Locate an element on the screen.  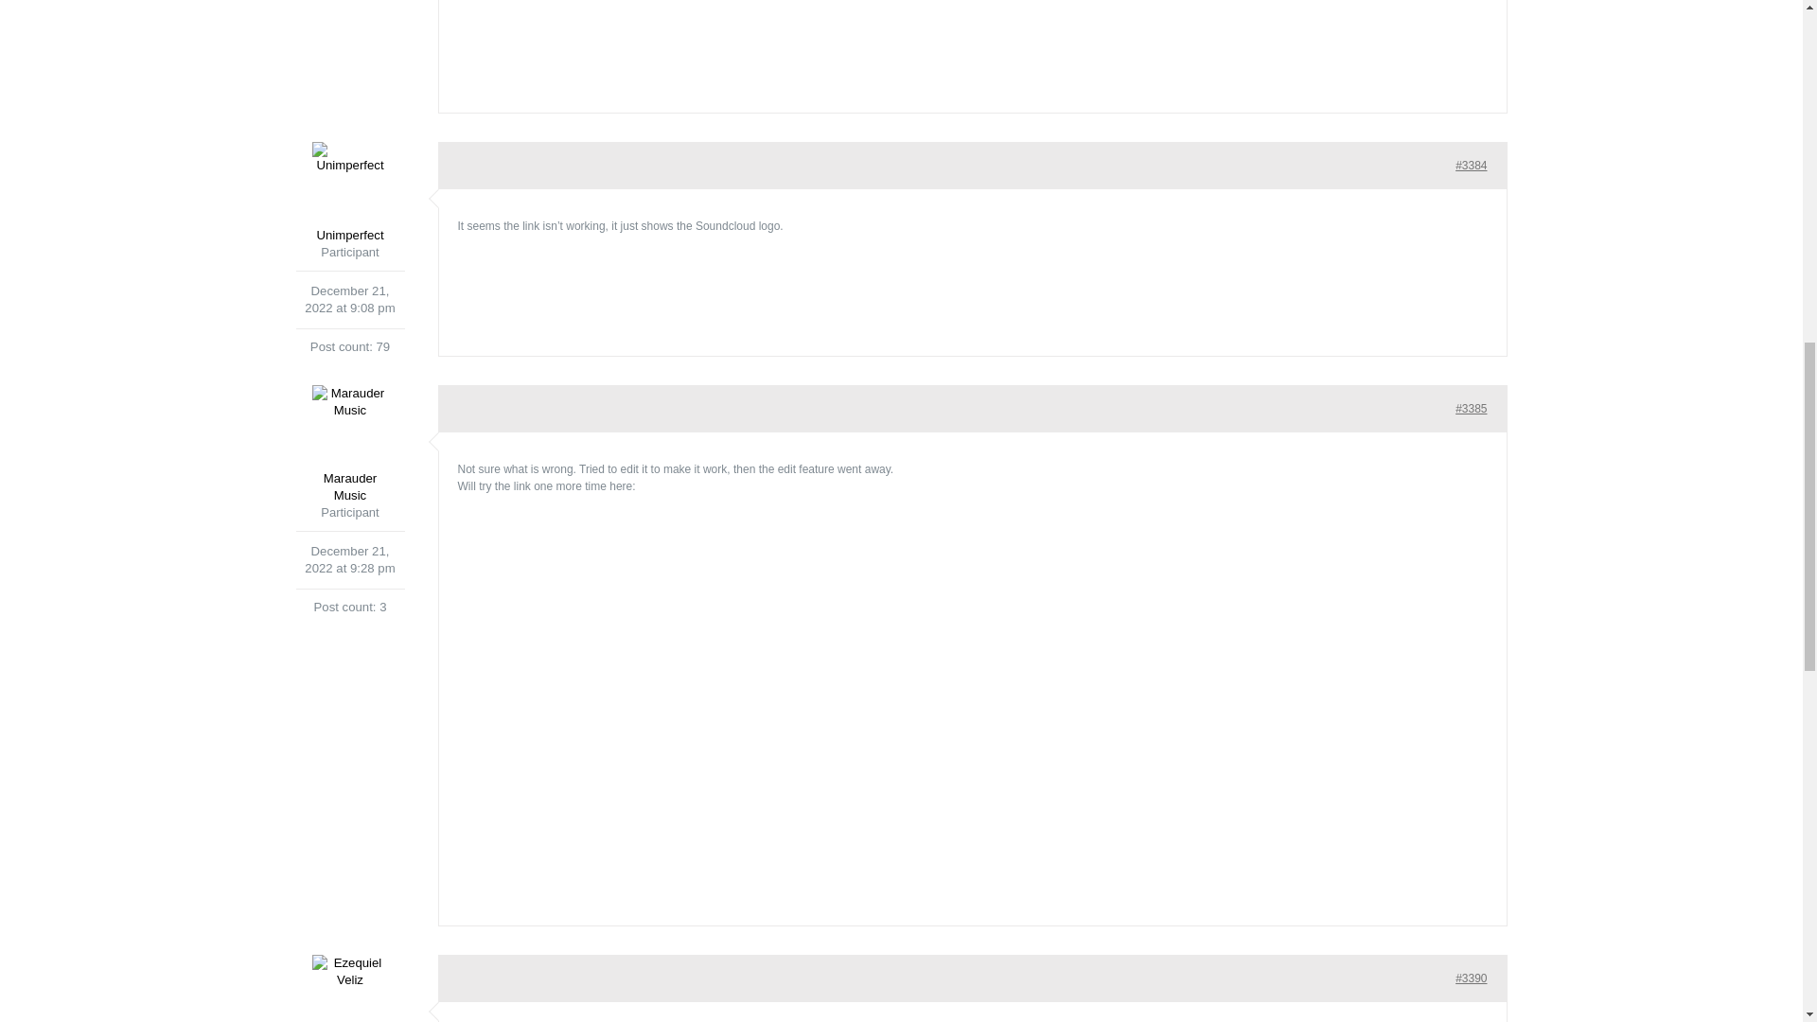
Maraude Music Dead To The World Mix Remix by Maraudermusicus is located at coordinates (1064, 40).